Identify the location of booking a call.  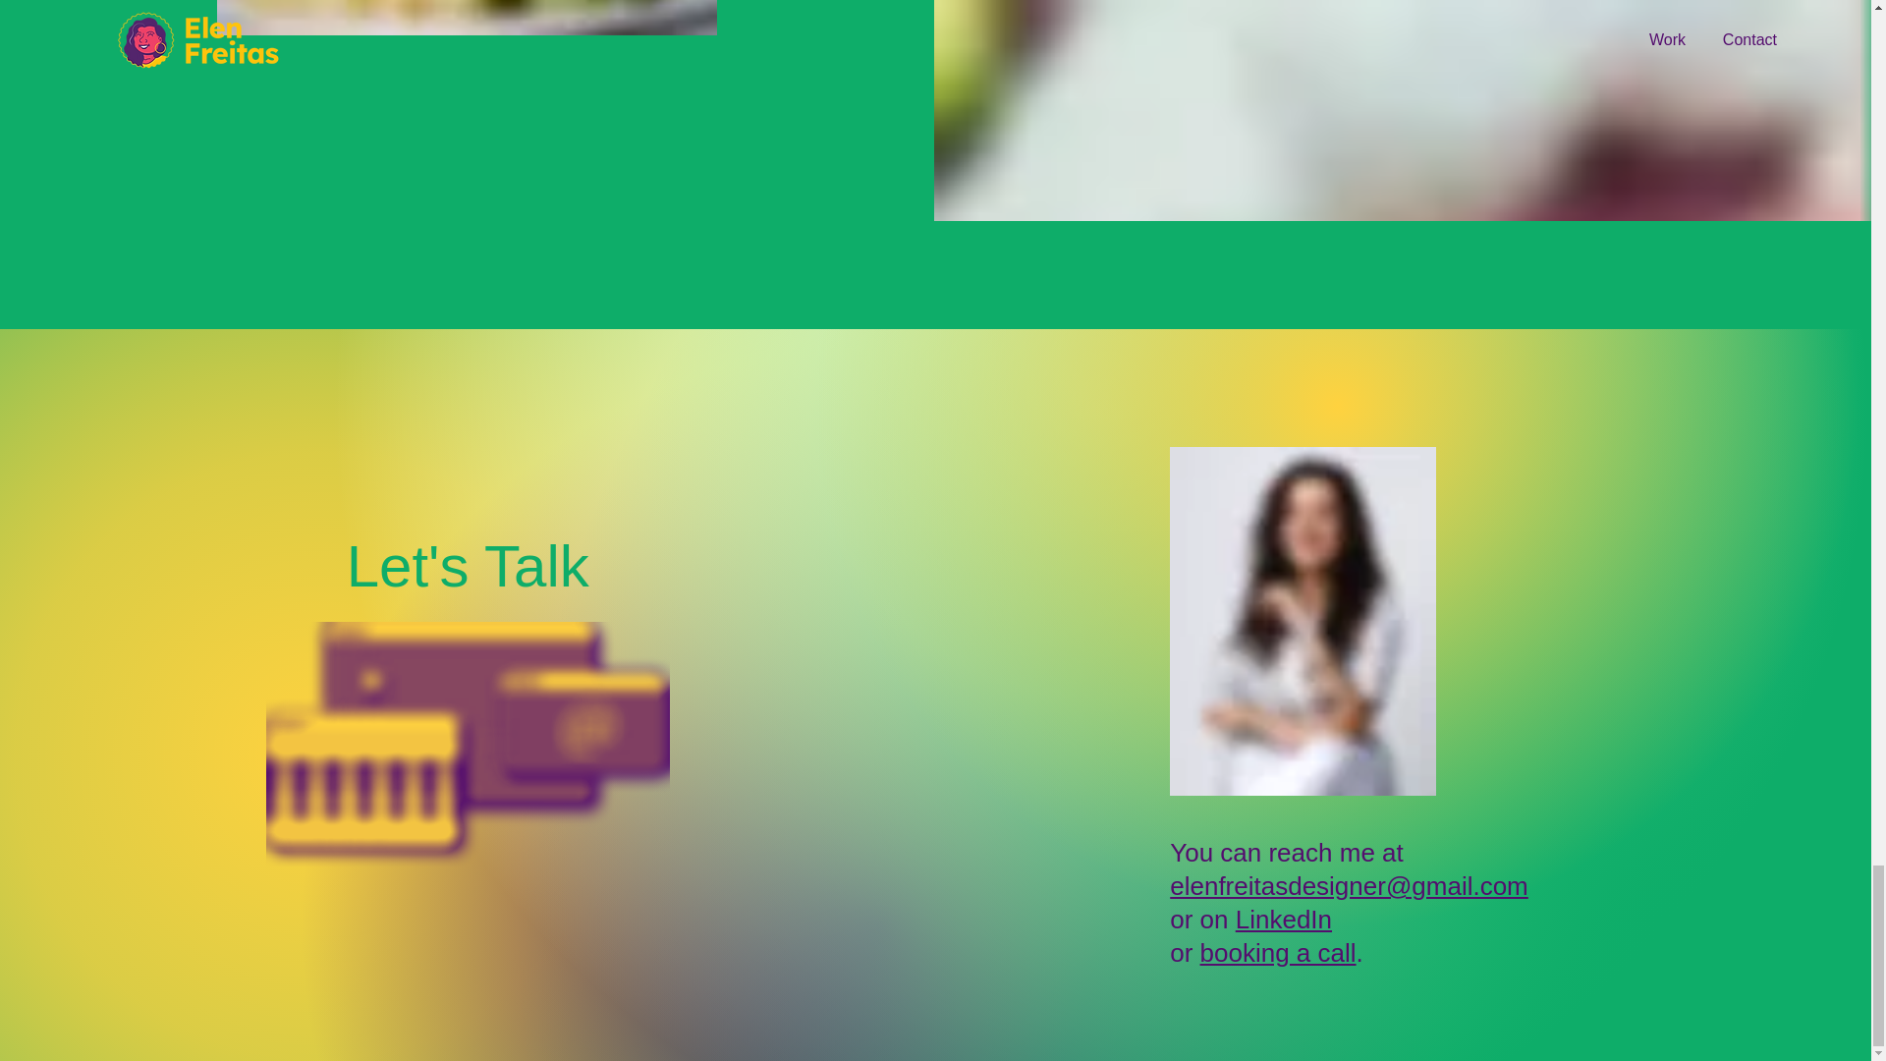
(1277, 952).